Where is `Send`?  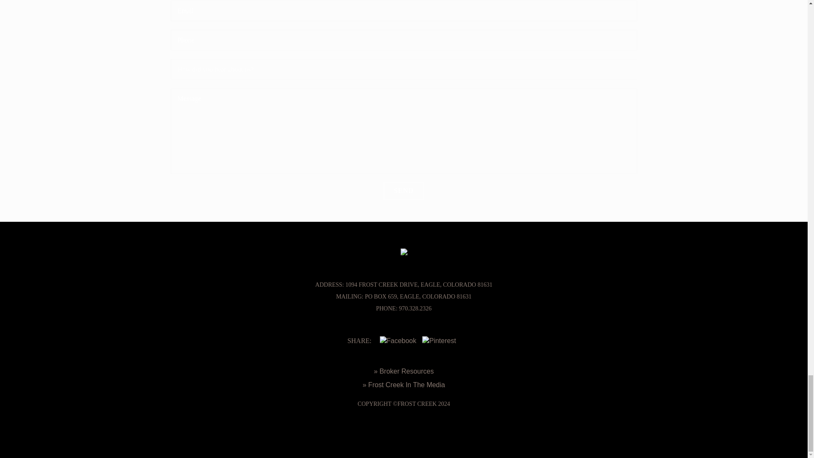 Send is located at coordinates (404, 191).